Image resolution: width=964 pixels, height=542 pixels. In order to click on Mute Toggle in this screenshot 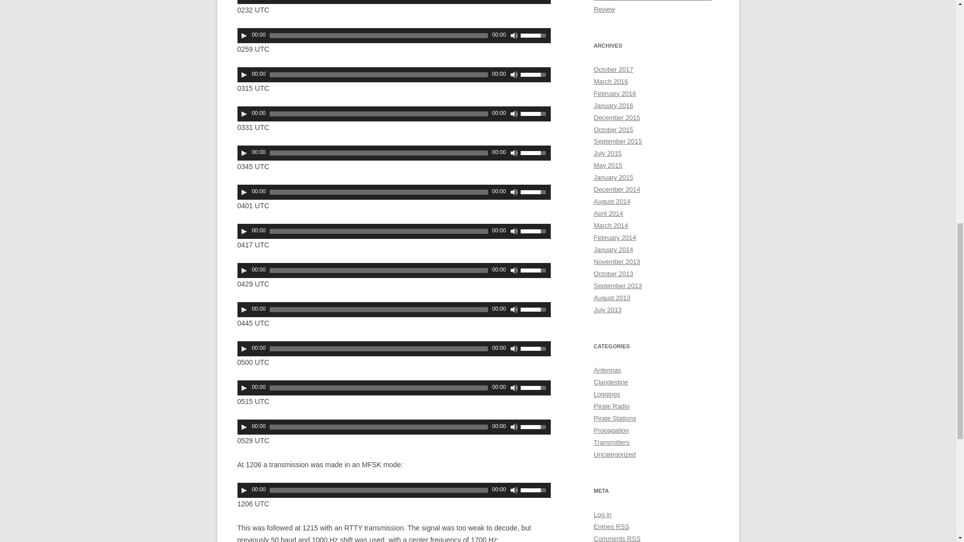, I will do `click(514, 192)`.